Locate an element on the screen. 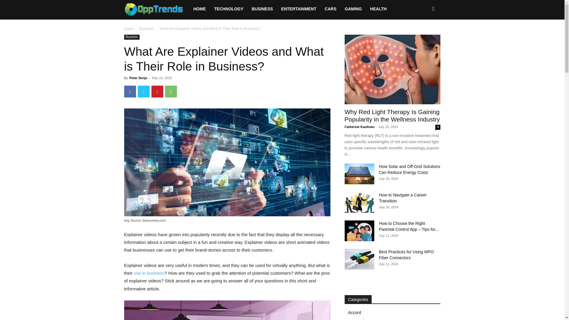  HOME is located at coordinates (199, 9).